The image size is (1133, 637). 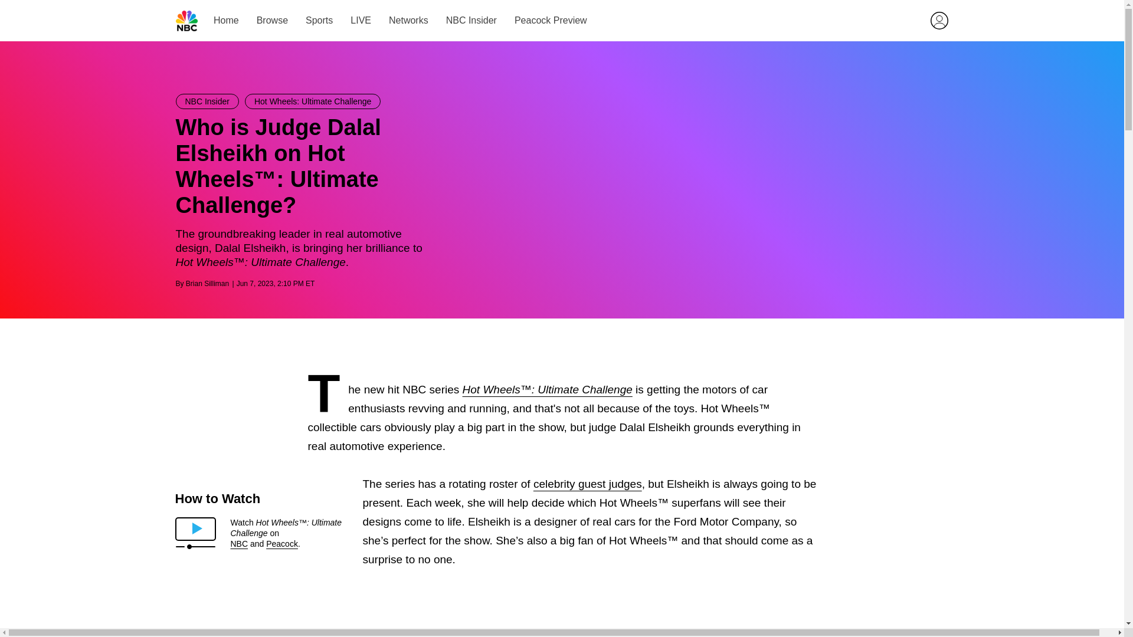 What do you see at coordinates (282, 543) in the screenshot?
I see `Peacock` at bounding box center [282, 543].